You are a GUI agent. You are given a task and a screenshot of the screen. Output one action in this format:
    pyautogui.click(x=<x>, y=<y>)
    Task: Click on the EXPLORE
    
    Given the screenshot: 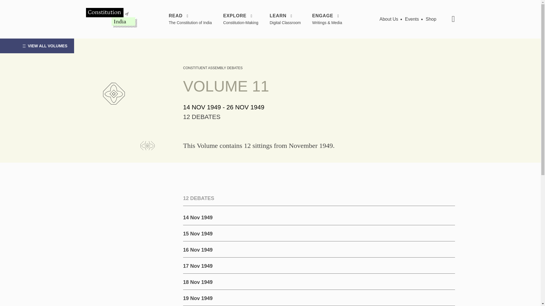 What is the action you would take?
    pyautogui.click(x=241, y=16)
    